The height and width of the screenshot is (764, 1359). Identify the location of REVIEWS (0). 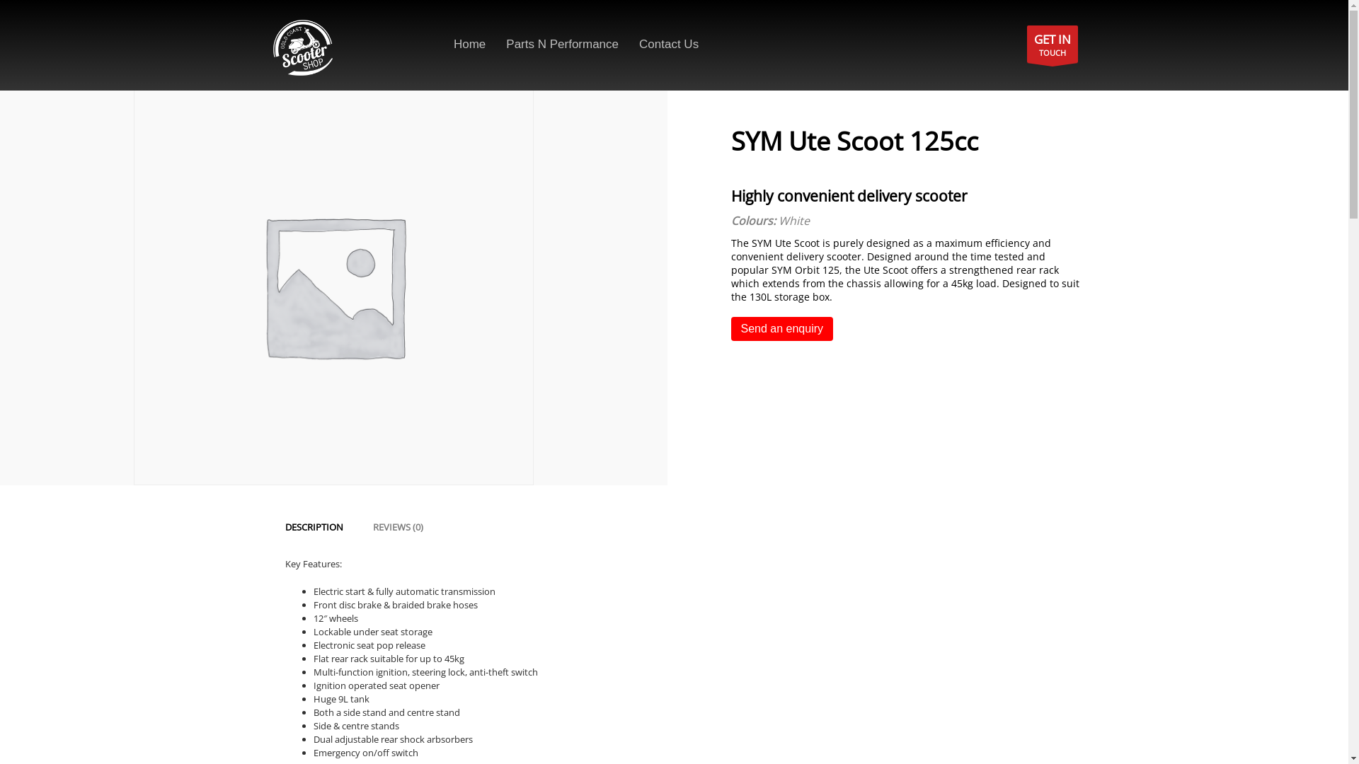
(398, 526).